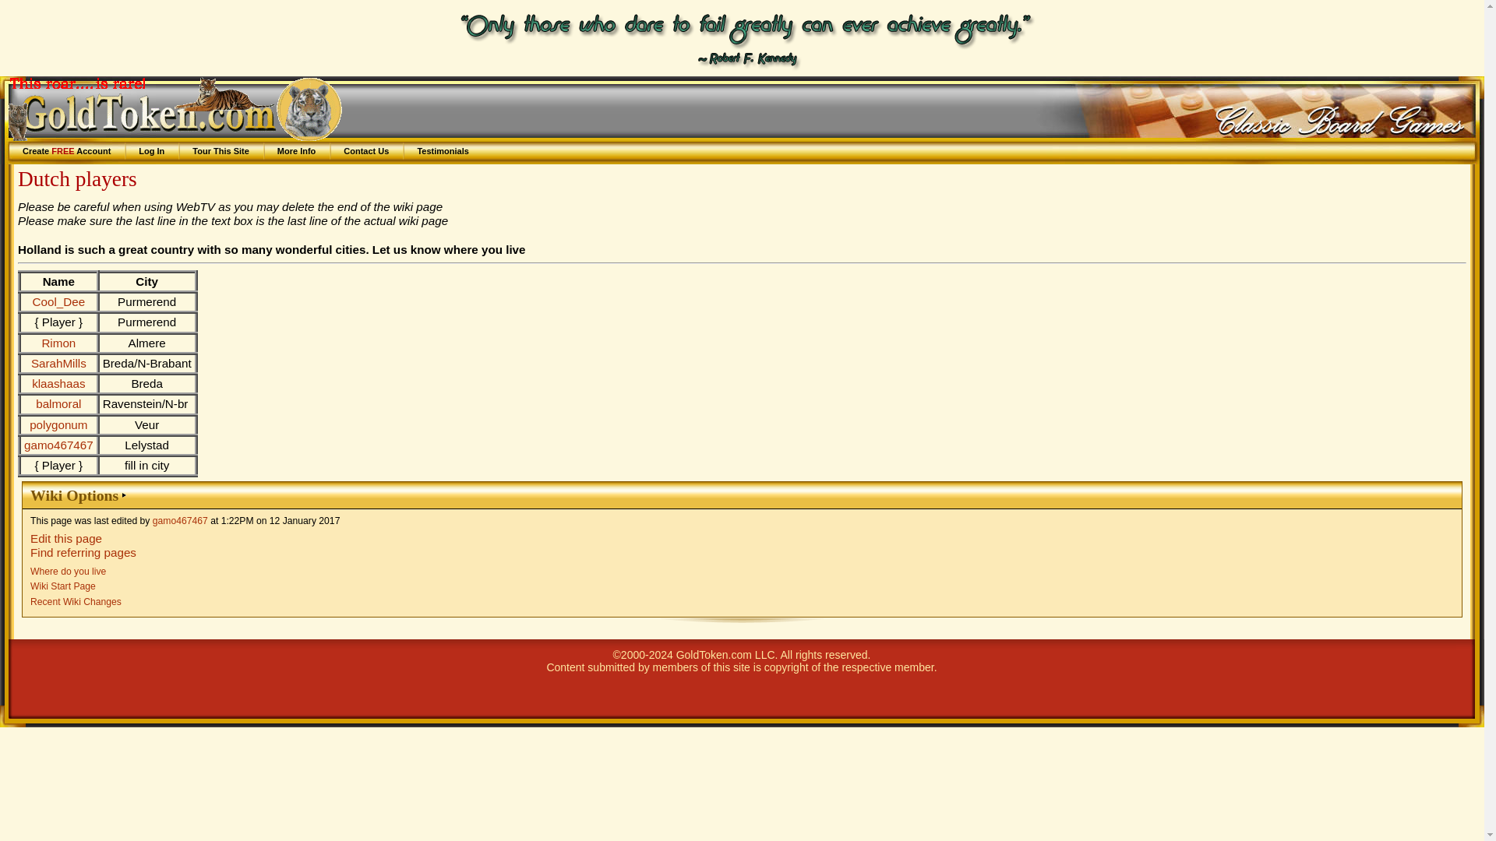  Describe the element at coordinates (58, 444) in the screenshot. I see `gamo467467` at that location.